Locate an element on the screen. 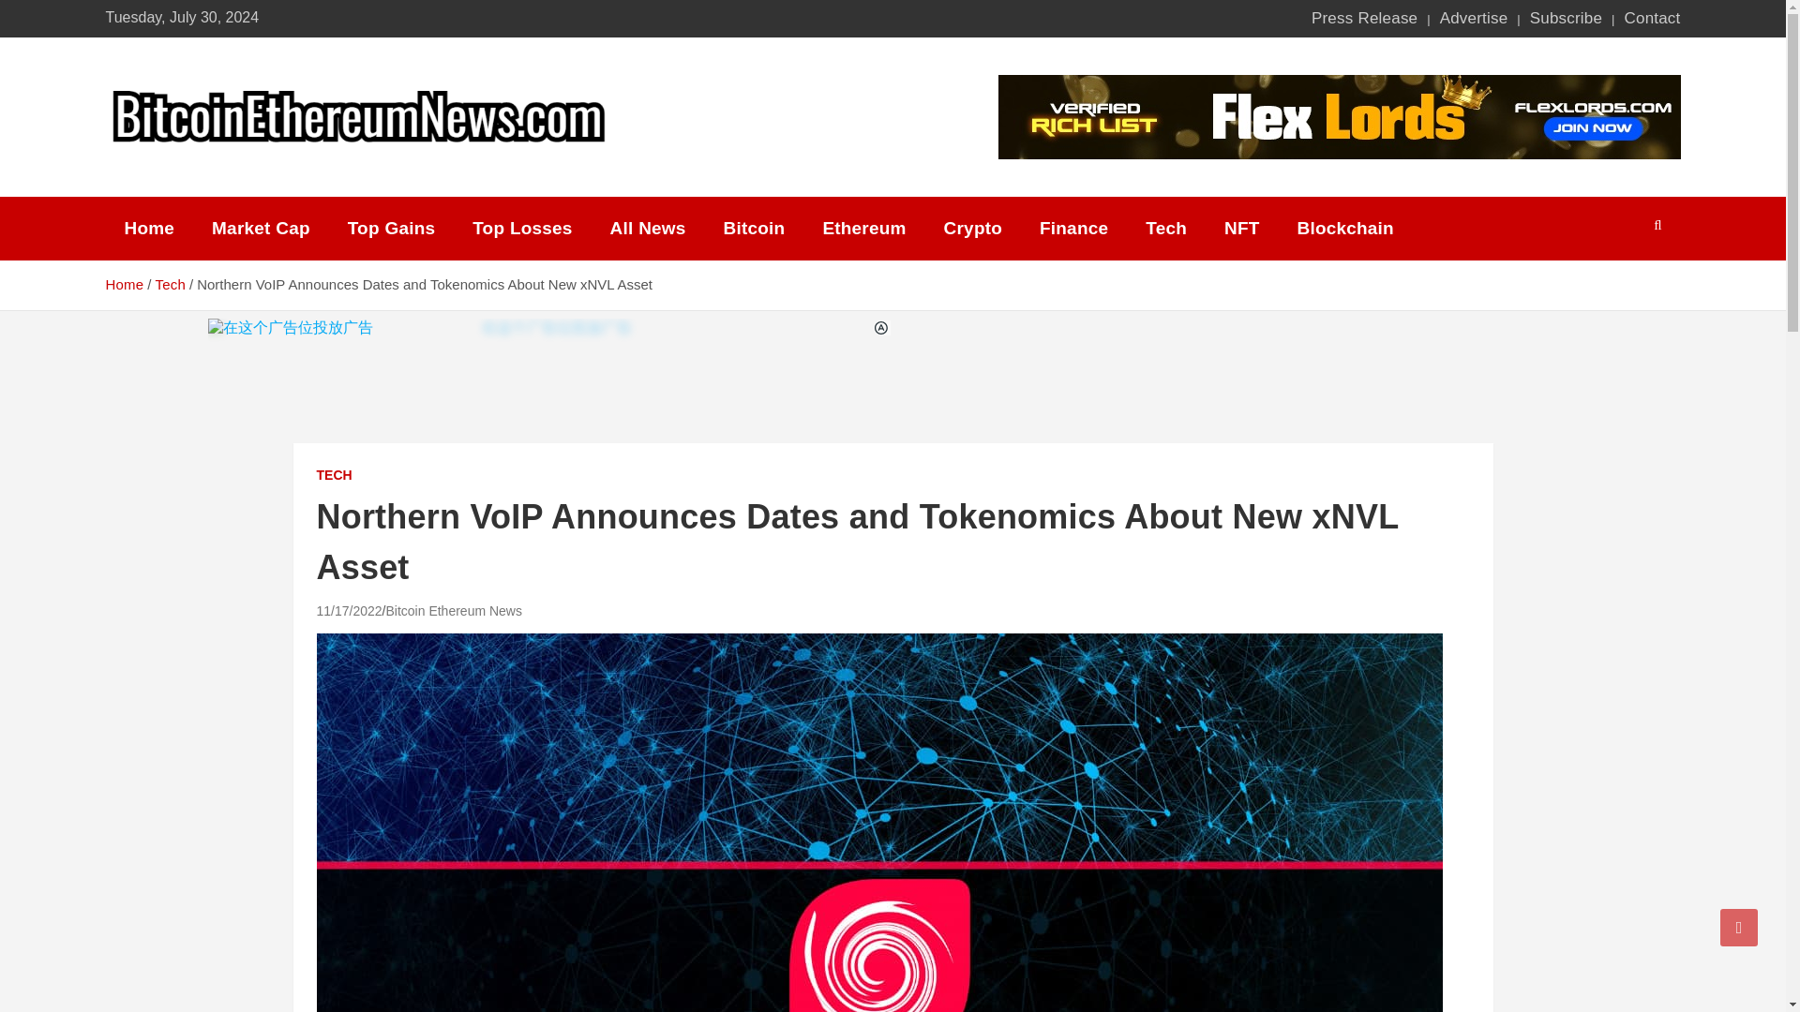 Image resolution: width=1800 pixels, height=1012 pixels. Advertise is located at coordinates (1474, 19).